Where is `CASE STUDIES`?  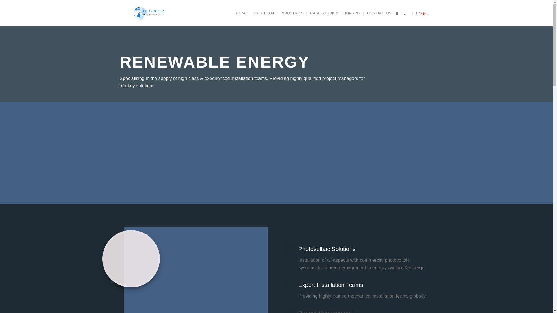 CASE STUDIES is located at coordinates (324, 13).